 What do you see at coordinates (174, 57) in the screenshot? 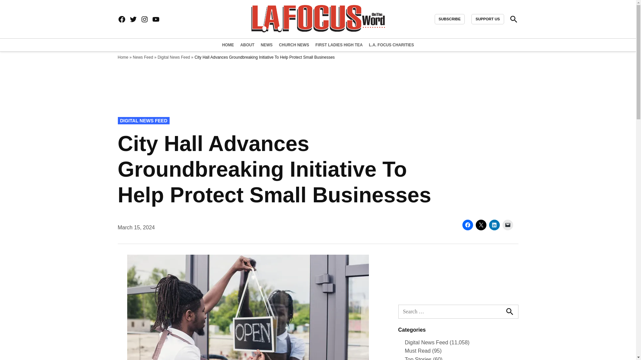
I see `Digital News Feed` at bounding box center [174, 57].